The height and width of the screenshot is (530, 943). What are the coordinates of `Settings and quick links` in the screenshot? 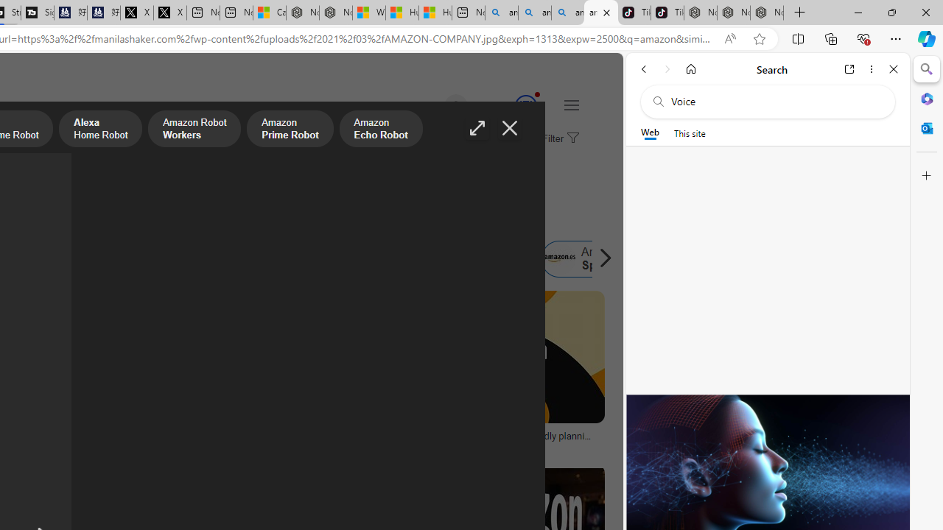 It's located at (571, 105).